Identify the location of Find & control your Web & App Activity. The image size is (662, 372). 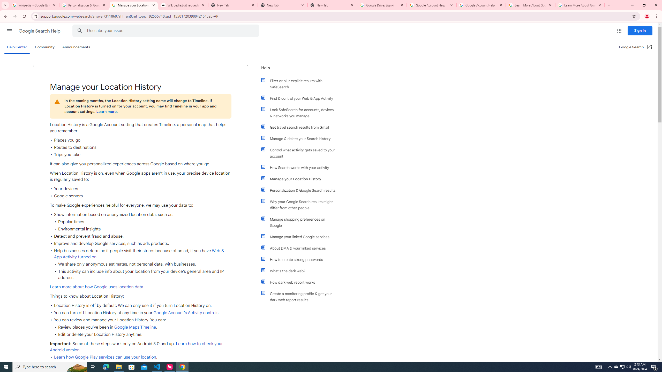
(301, 98).